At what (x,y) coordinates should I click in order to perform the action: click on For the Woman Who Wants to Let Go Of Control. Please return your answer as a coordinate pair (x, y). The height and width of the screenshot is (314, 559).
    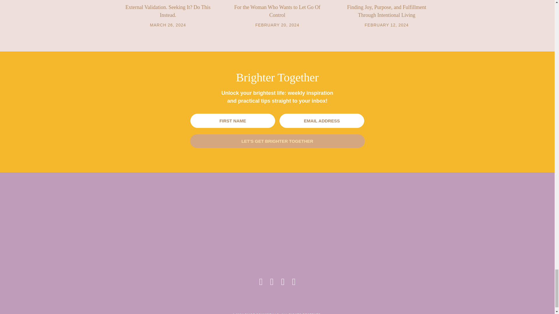
    Looking at the image, I should click on (277, 11).